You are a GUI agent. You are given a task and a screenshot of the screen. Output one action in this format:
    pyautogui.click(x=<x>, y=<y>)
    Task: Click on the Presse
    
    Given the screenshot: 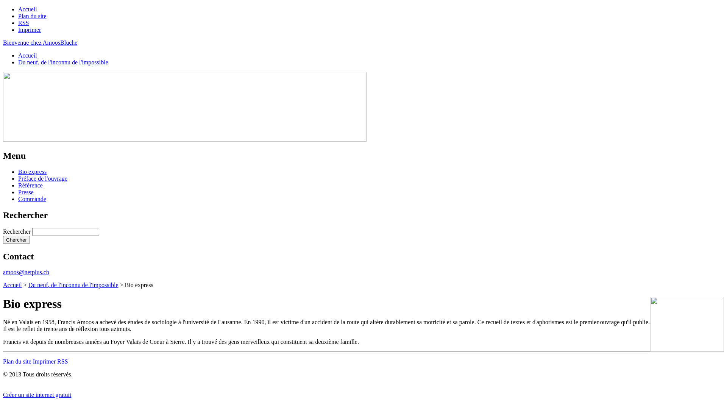 What is the action you would take?
    pyautogui.click(x=26, y=192)
    